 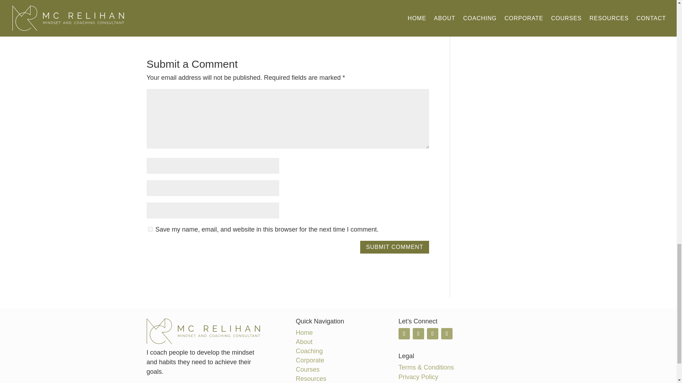 What do you see at coordinates (394, 248) in the screenshot?
I see `Submit Comment` at bounding box center [394, 248].